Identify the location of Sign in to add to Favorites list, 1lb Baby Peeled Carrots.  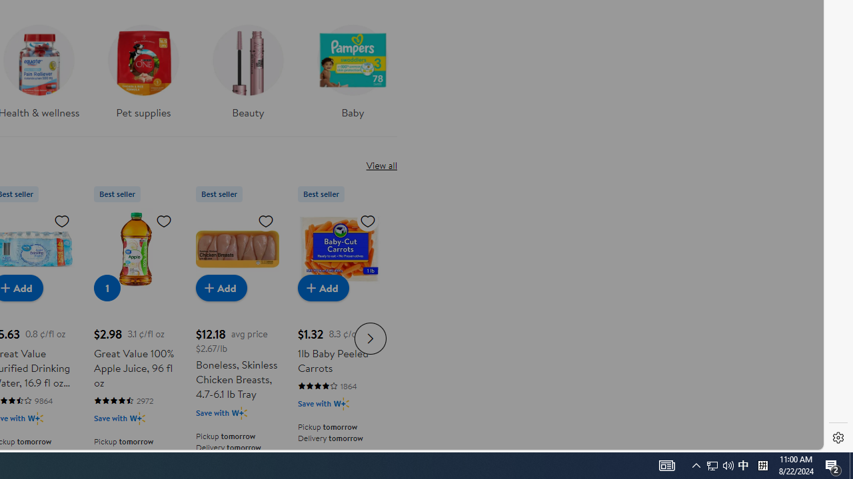
(368, 220).